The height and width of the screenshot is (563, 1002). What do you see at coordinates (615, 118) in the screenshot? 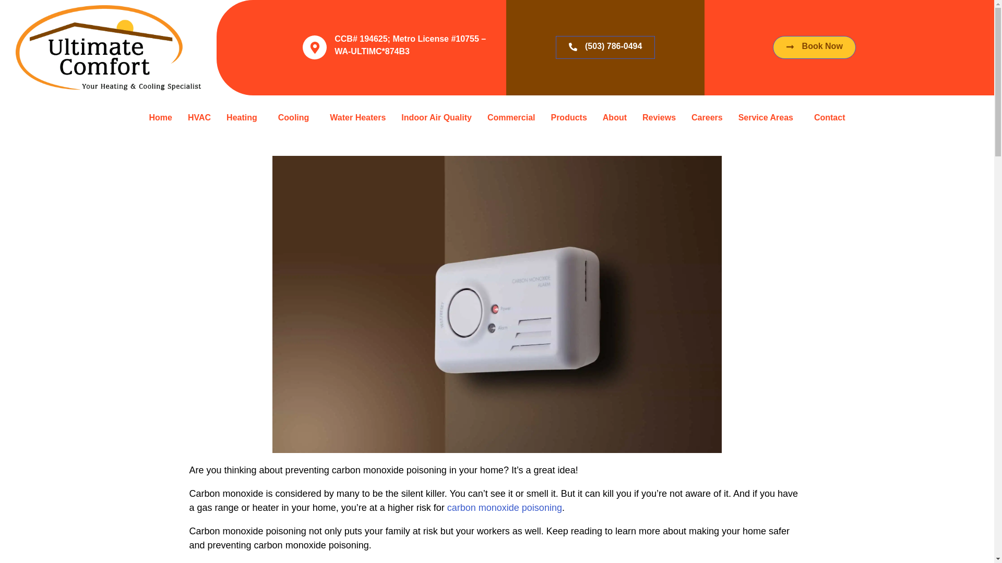
I see `About` at bounding box center [615, 118].